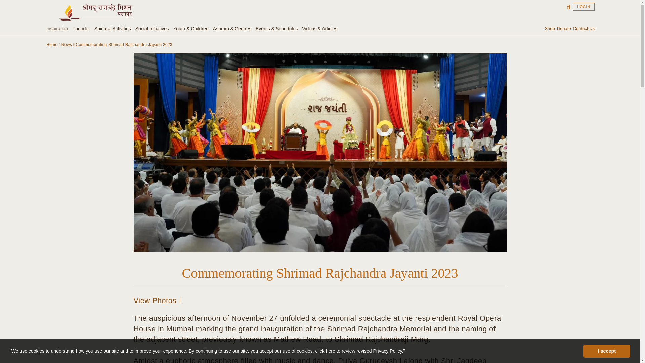 The image size is (645, 363). Describe the element at coordinates (58, 29) in the screenshot. I see `Inspiration` at that location.